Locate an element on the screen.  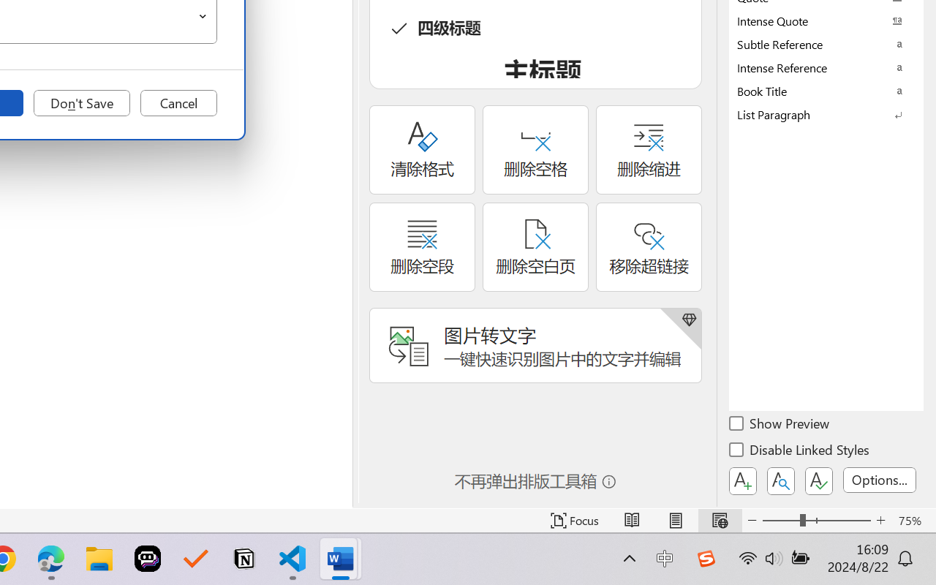
Show Preview is located at coordinates (780, 426).